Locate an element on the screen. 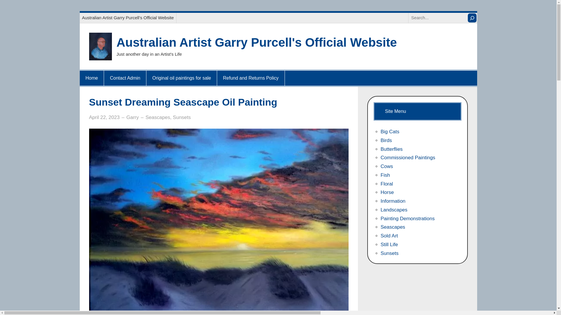 The image size is (561, 315). Refund and Returns Policy is located at coordinates (251, 78).